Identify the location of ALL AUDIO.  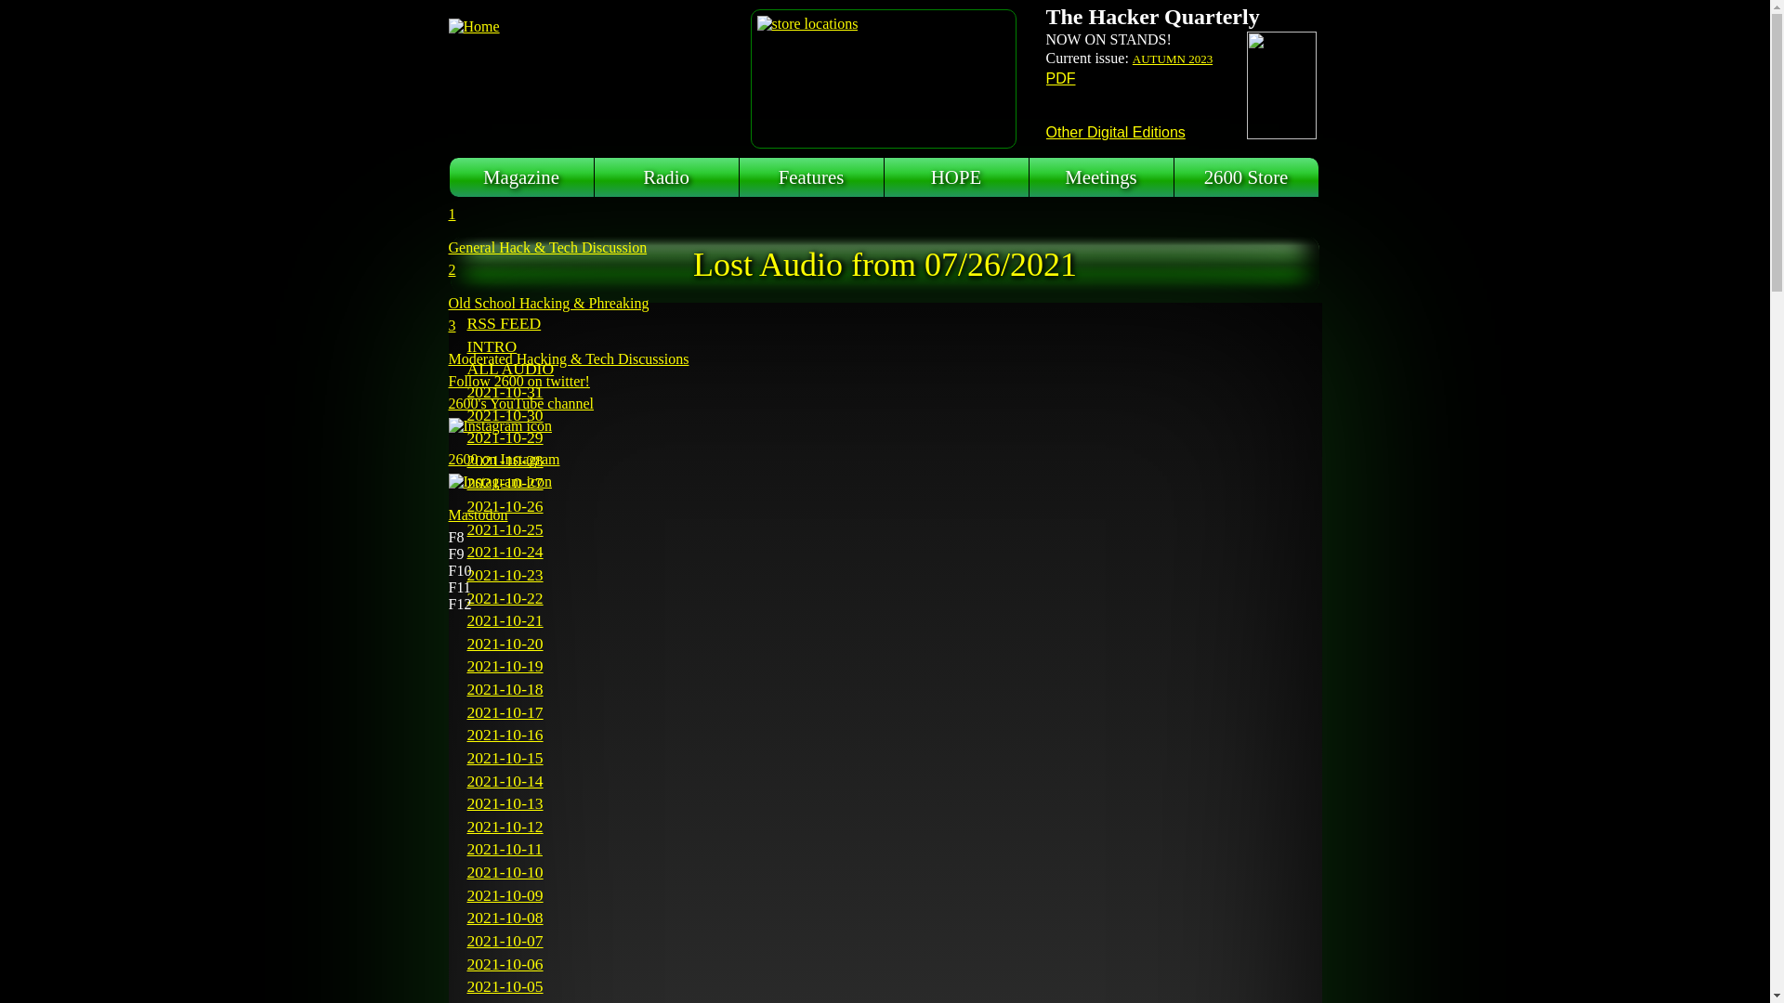
(510, 369).